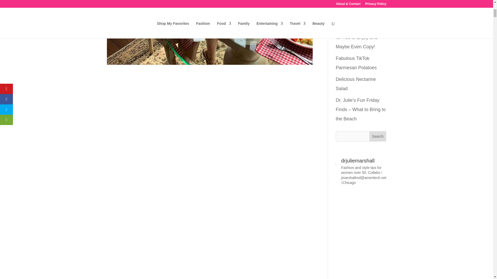 Image resolution: width=497 pixels, height=279 pixels. Describe the element at coordinates (378, 136) in the screenshot. I see `Search` at that location.